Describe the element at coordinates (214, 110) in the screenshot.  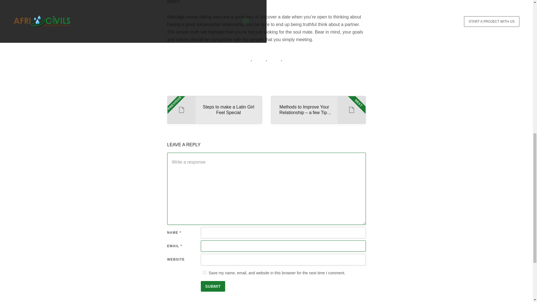
I see `yes` at that location.